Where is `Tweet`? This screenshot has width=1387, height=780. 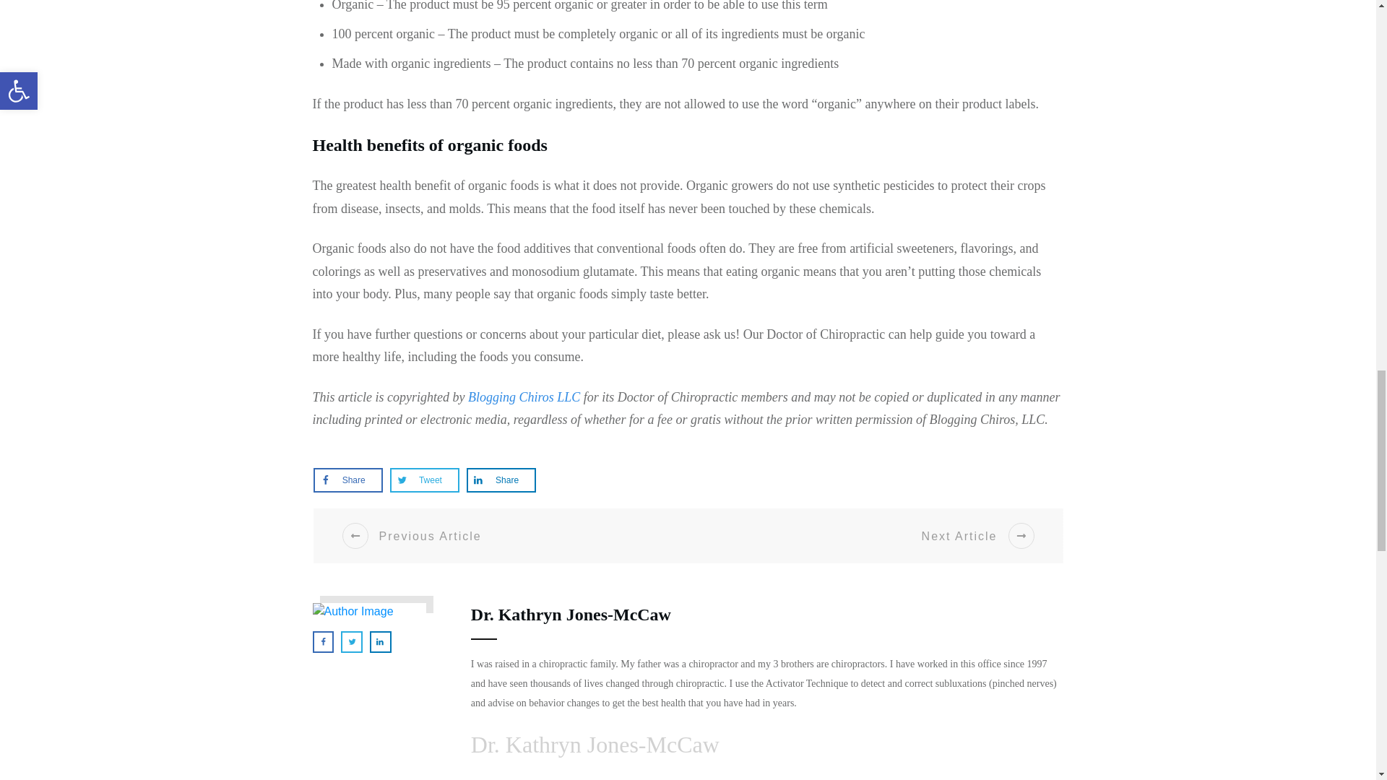
Tweet is located at coordinates (424, 480).